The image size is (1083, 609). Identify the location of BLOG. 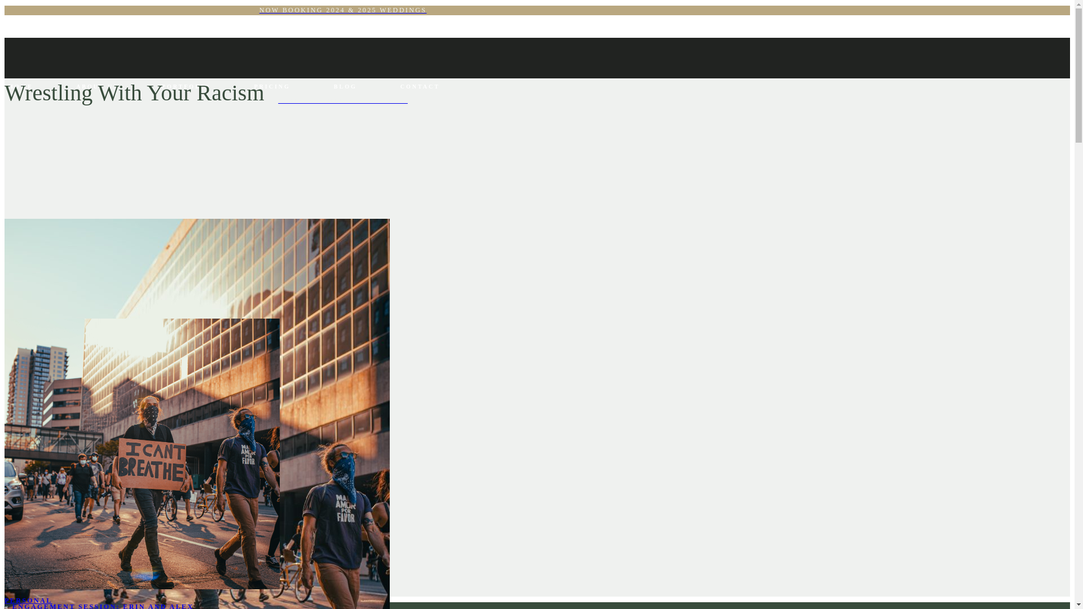
(345, 86).